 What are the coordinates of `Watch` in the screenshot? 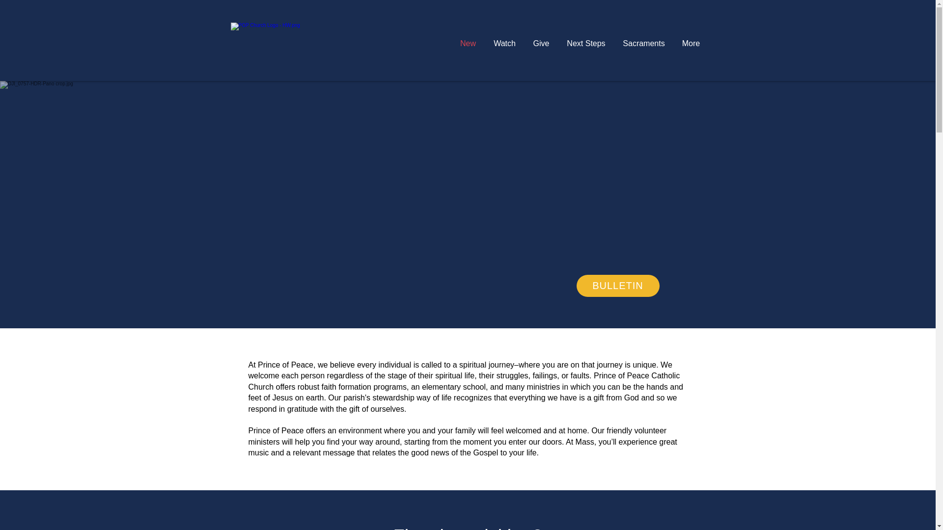 It's located at (505, 43).